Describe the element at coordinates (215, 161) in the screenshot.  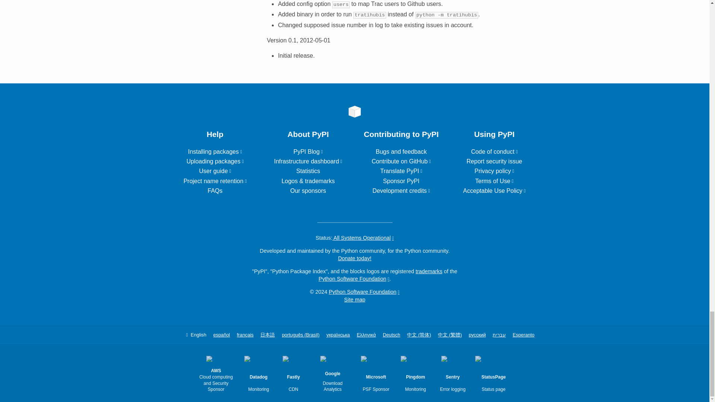
I see `External link` at that location.